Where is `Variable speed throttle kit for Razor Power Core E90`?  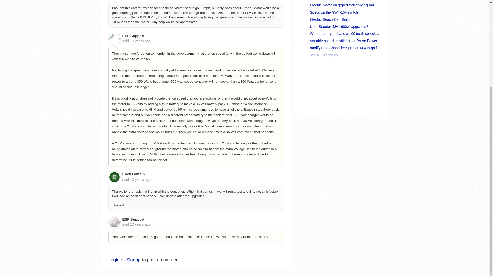
Variable speed throttle kit for Razor Power Core E90 is located at coordinates (352, 41).